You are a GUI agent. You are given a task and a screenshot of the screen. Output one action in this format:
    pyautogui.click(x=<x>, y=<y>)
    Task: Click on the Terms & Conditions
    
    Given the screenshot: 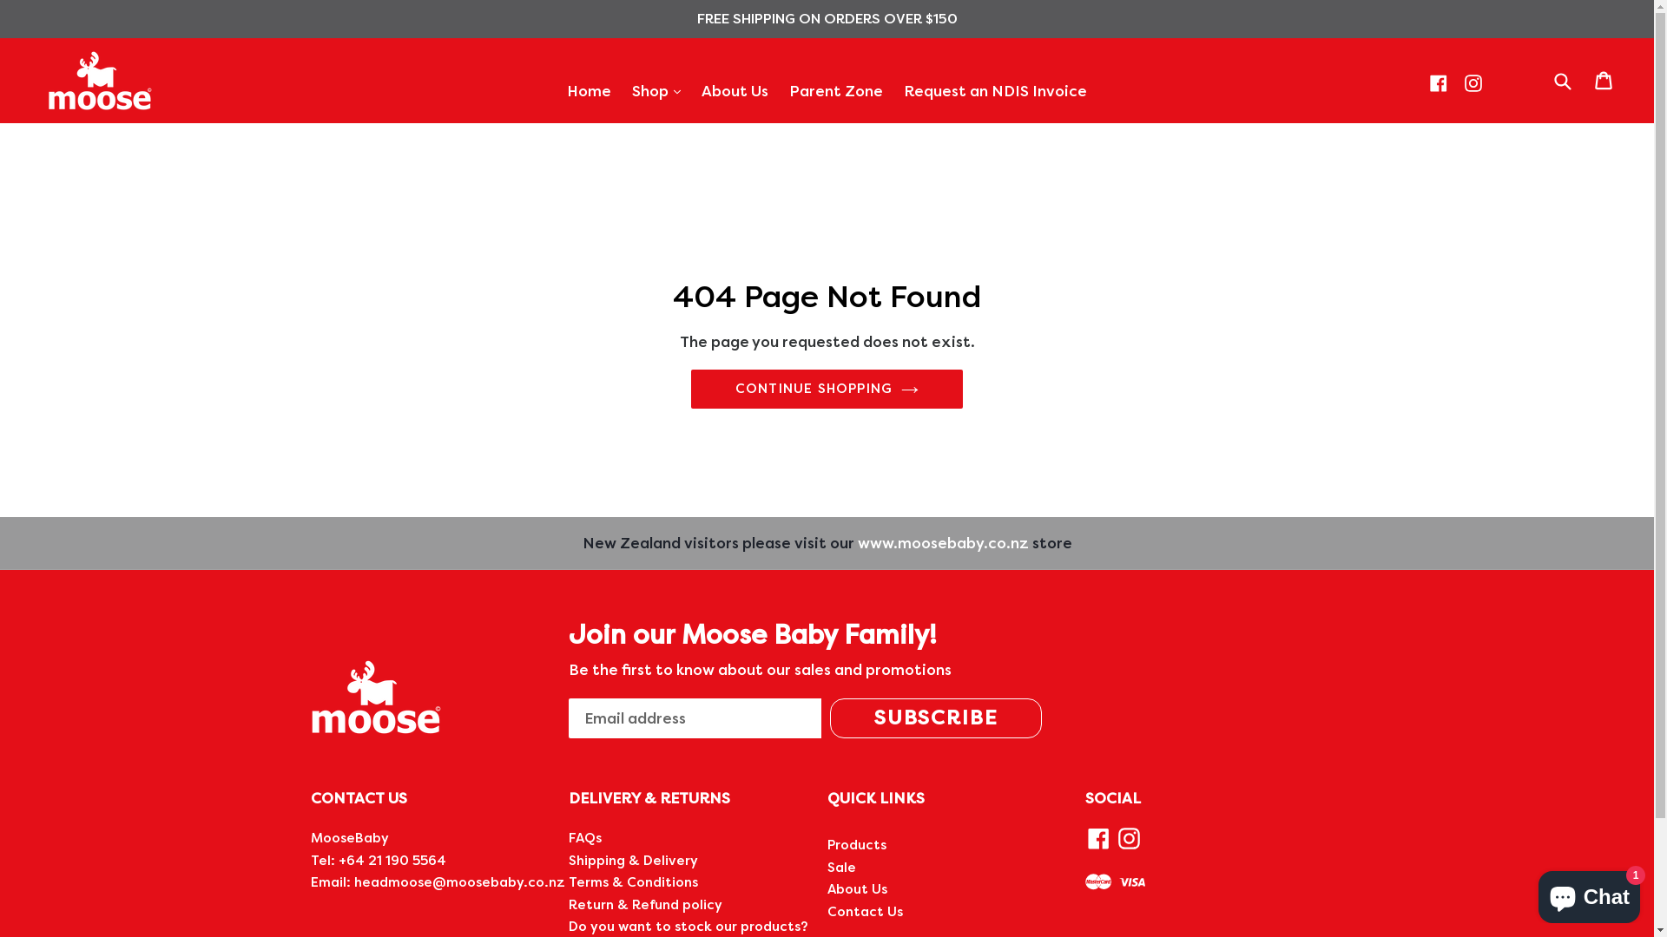 What is the action you would take?
    pyautogui.click(x=634, y=882)
    